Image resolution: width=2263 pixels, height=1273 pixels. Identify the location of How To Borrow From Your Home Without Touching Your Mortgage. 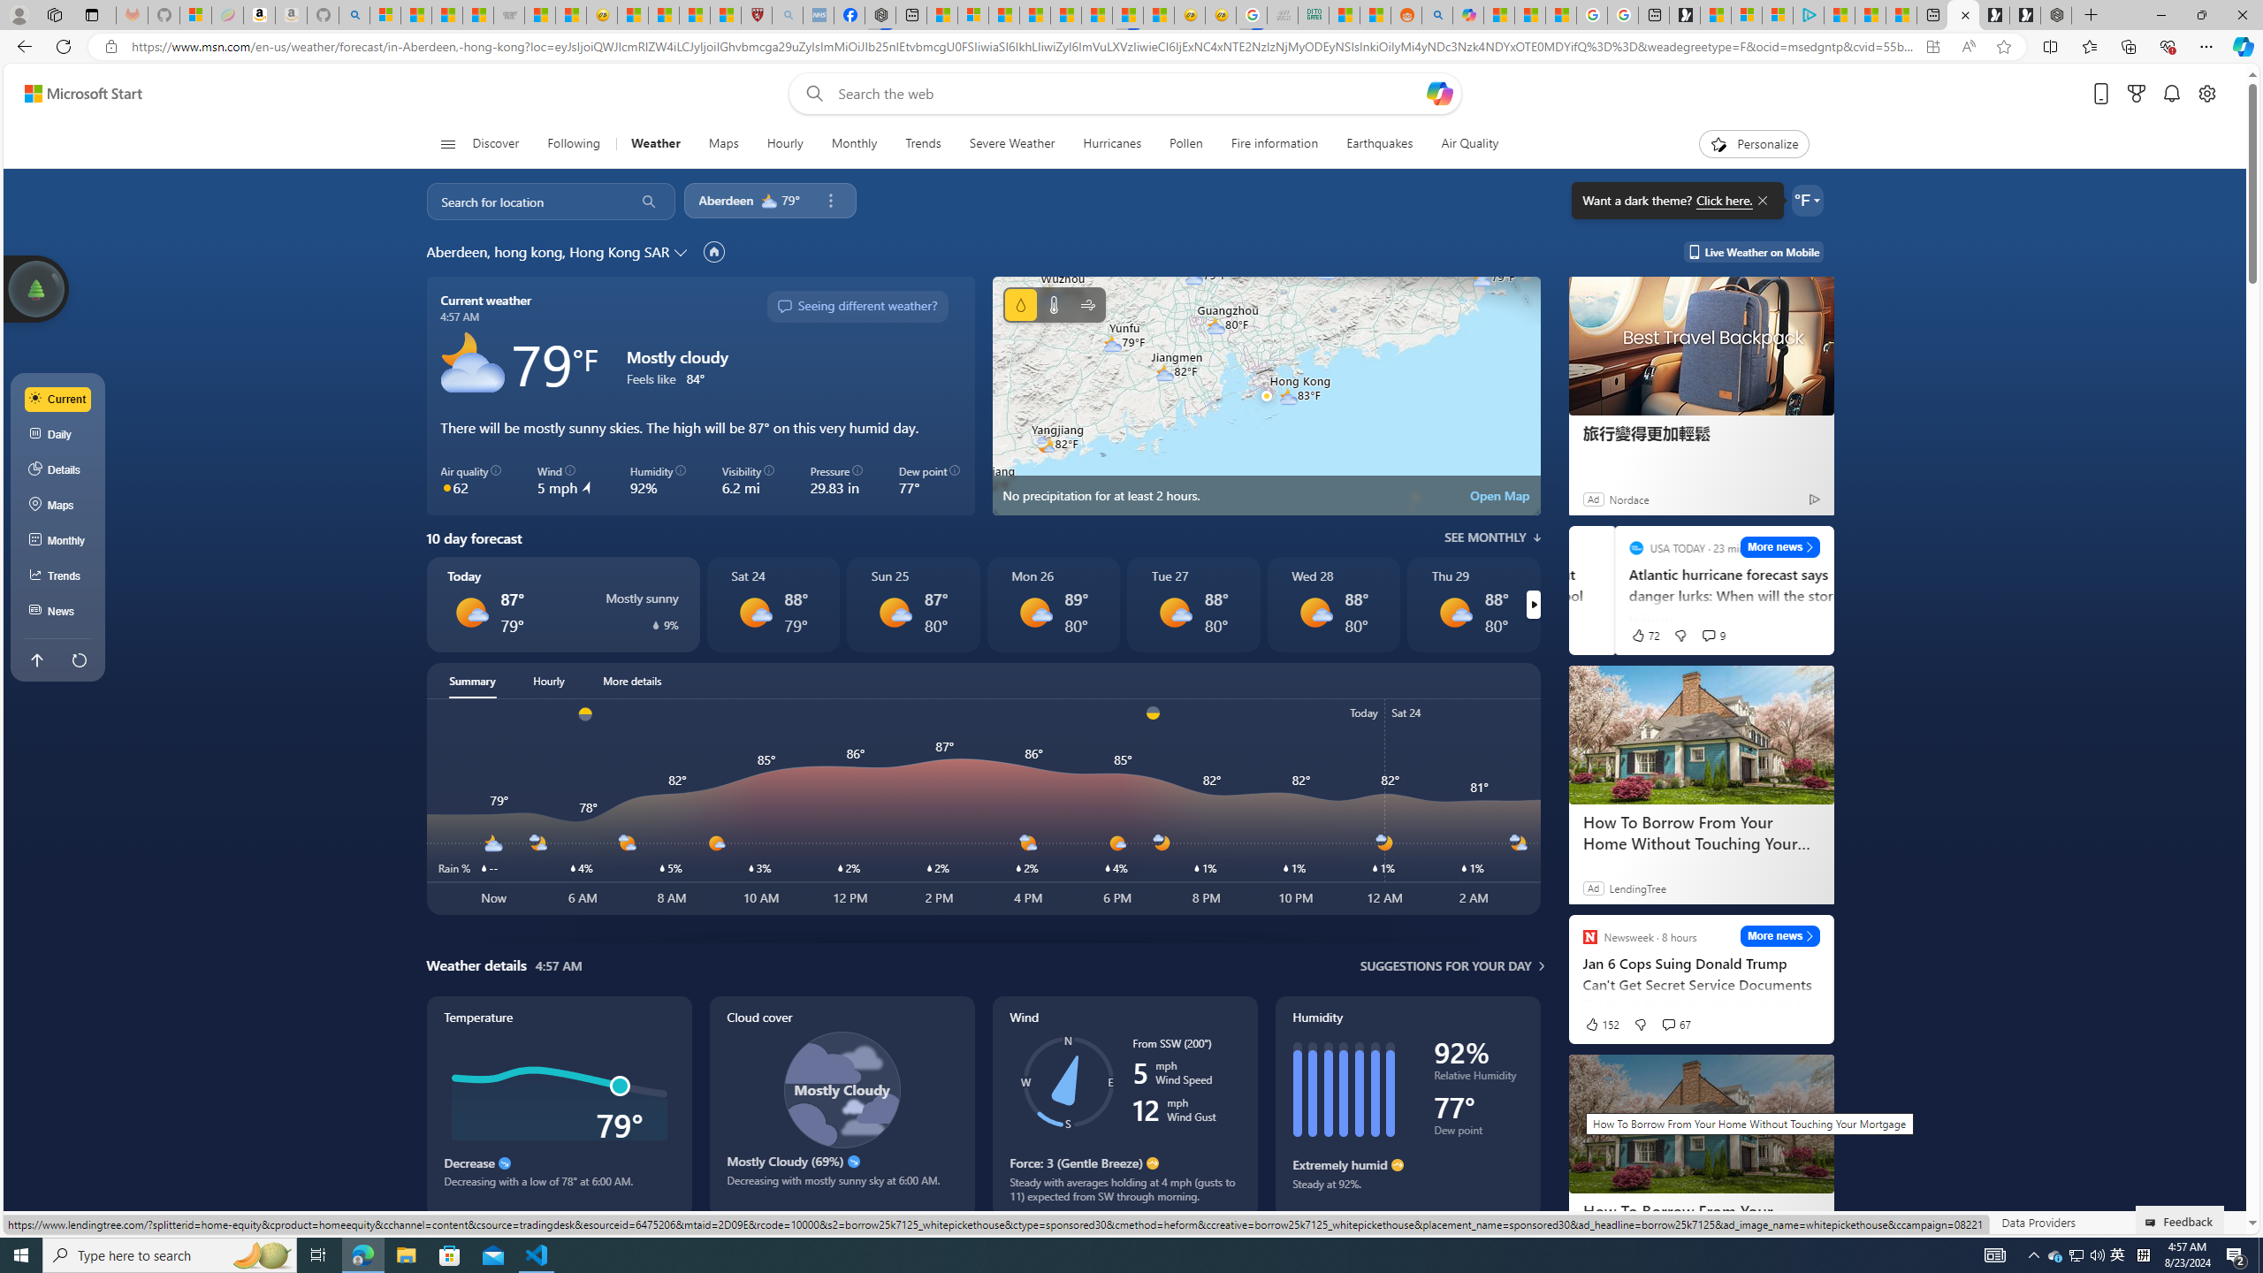
(1701, 1221).